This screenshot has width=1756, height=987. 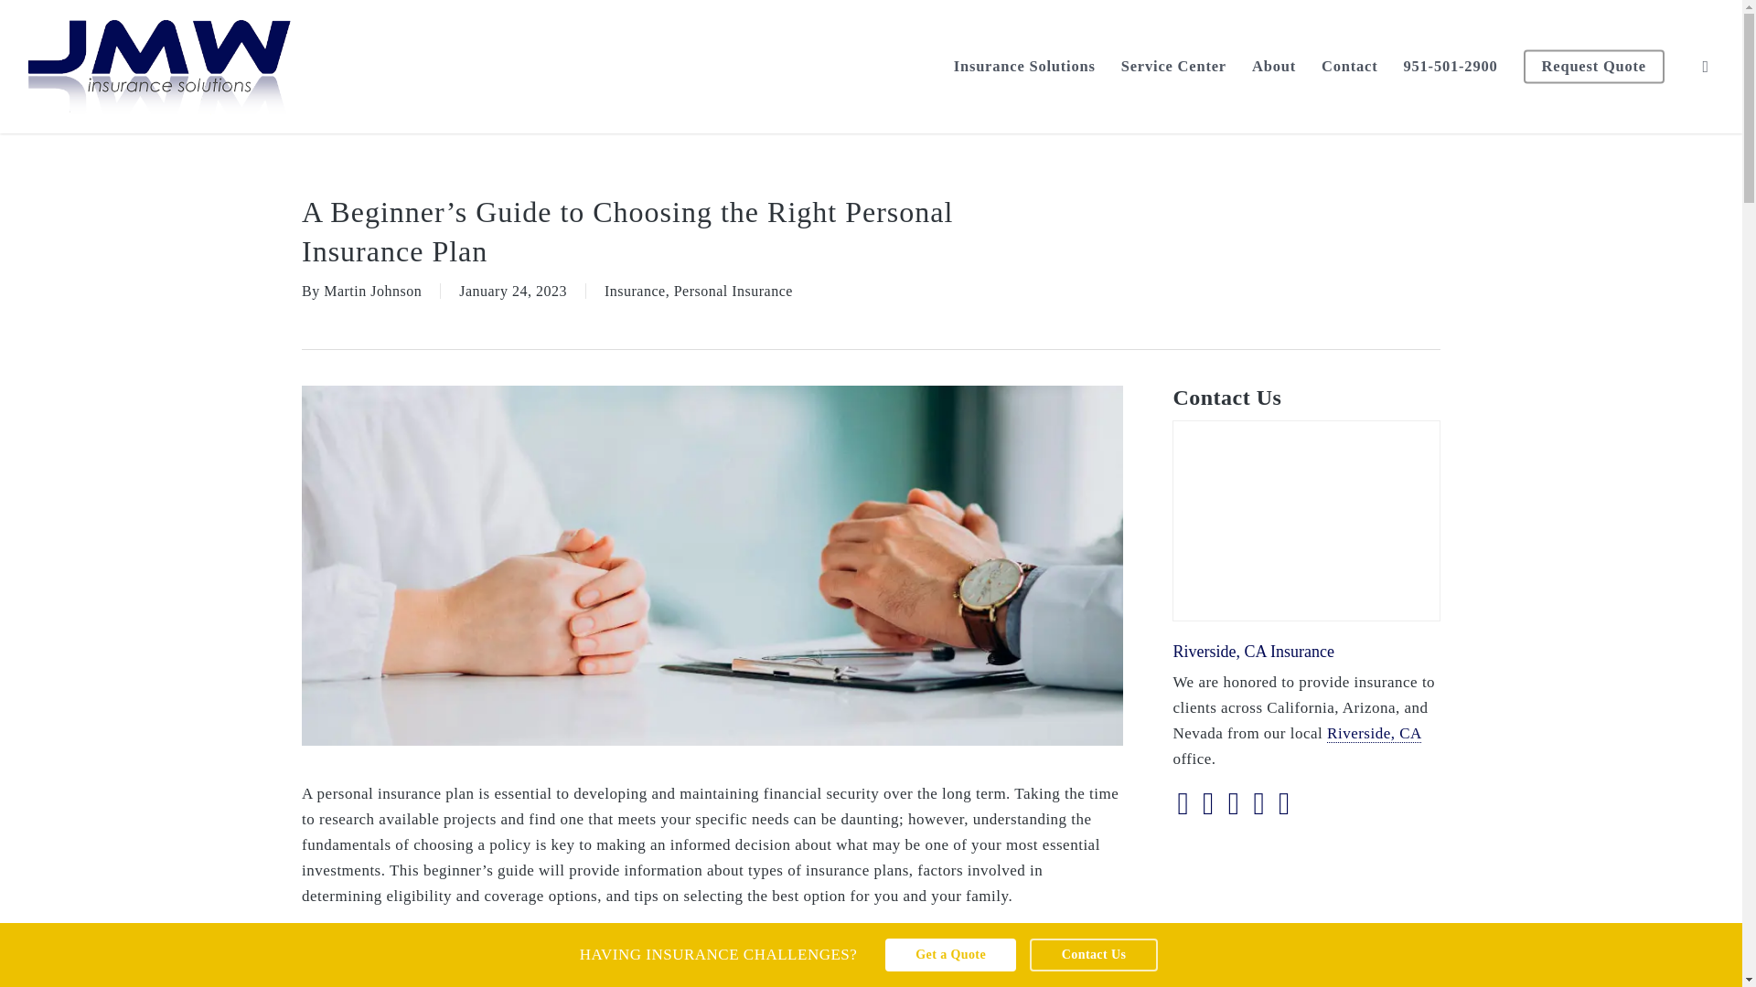 What do you see at coordinates (726, 960) in the screenshot?
I see `HAVING INSURANCE CHALLENGES?` at bounding box center [726, 960].